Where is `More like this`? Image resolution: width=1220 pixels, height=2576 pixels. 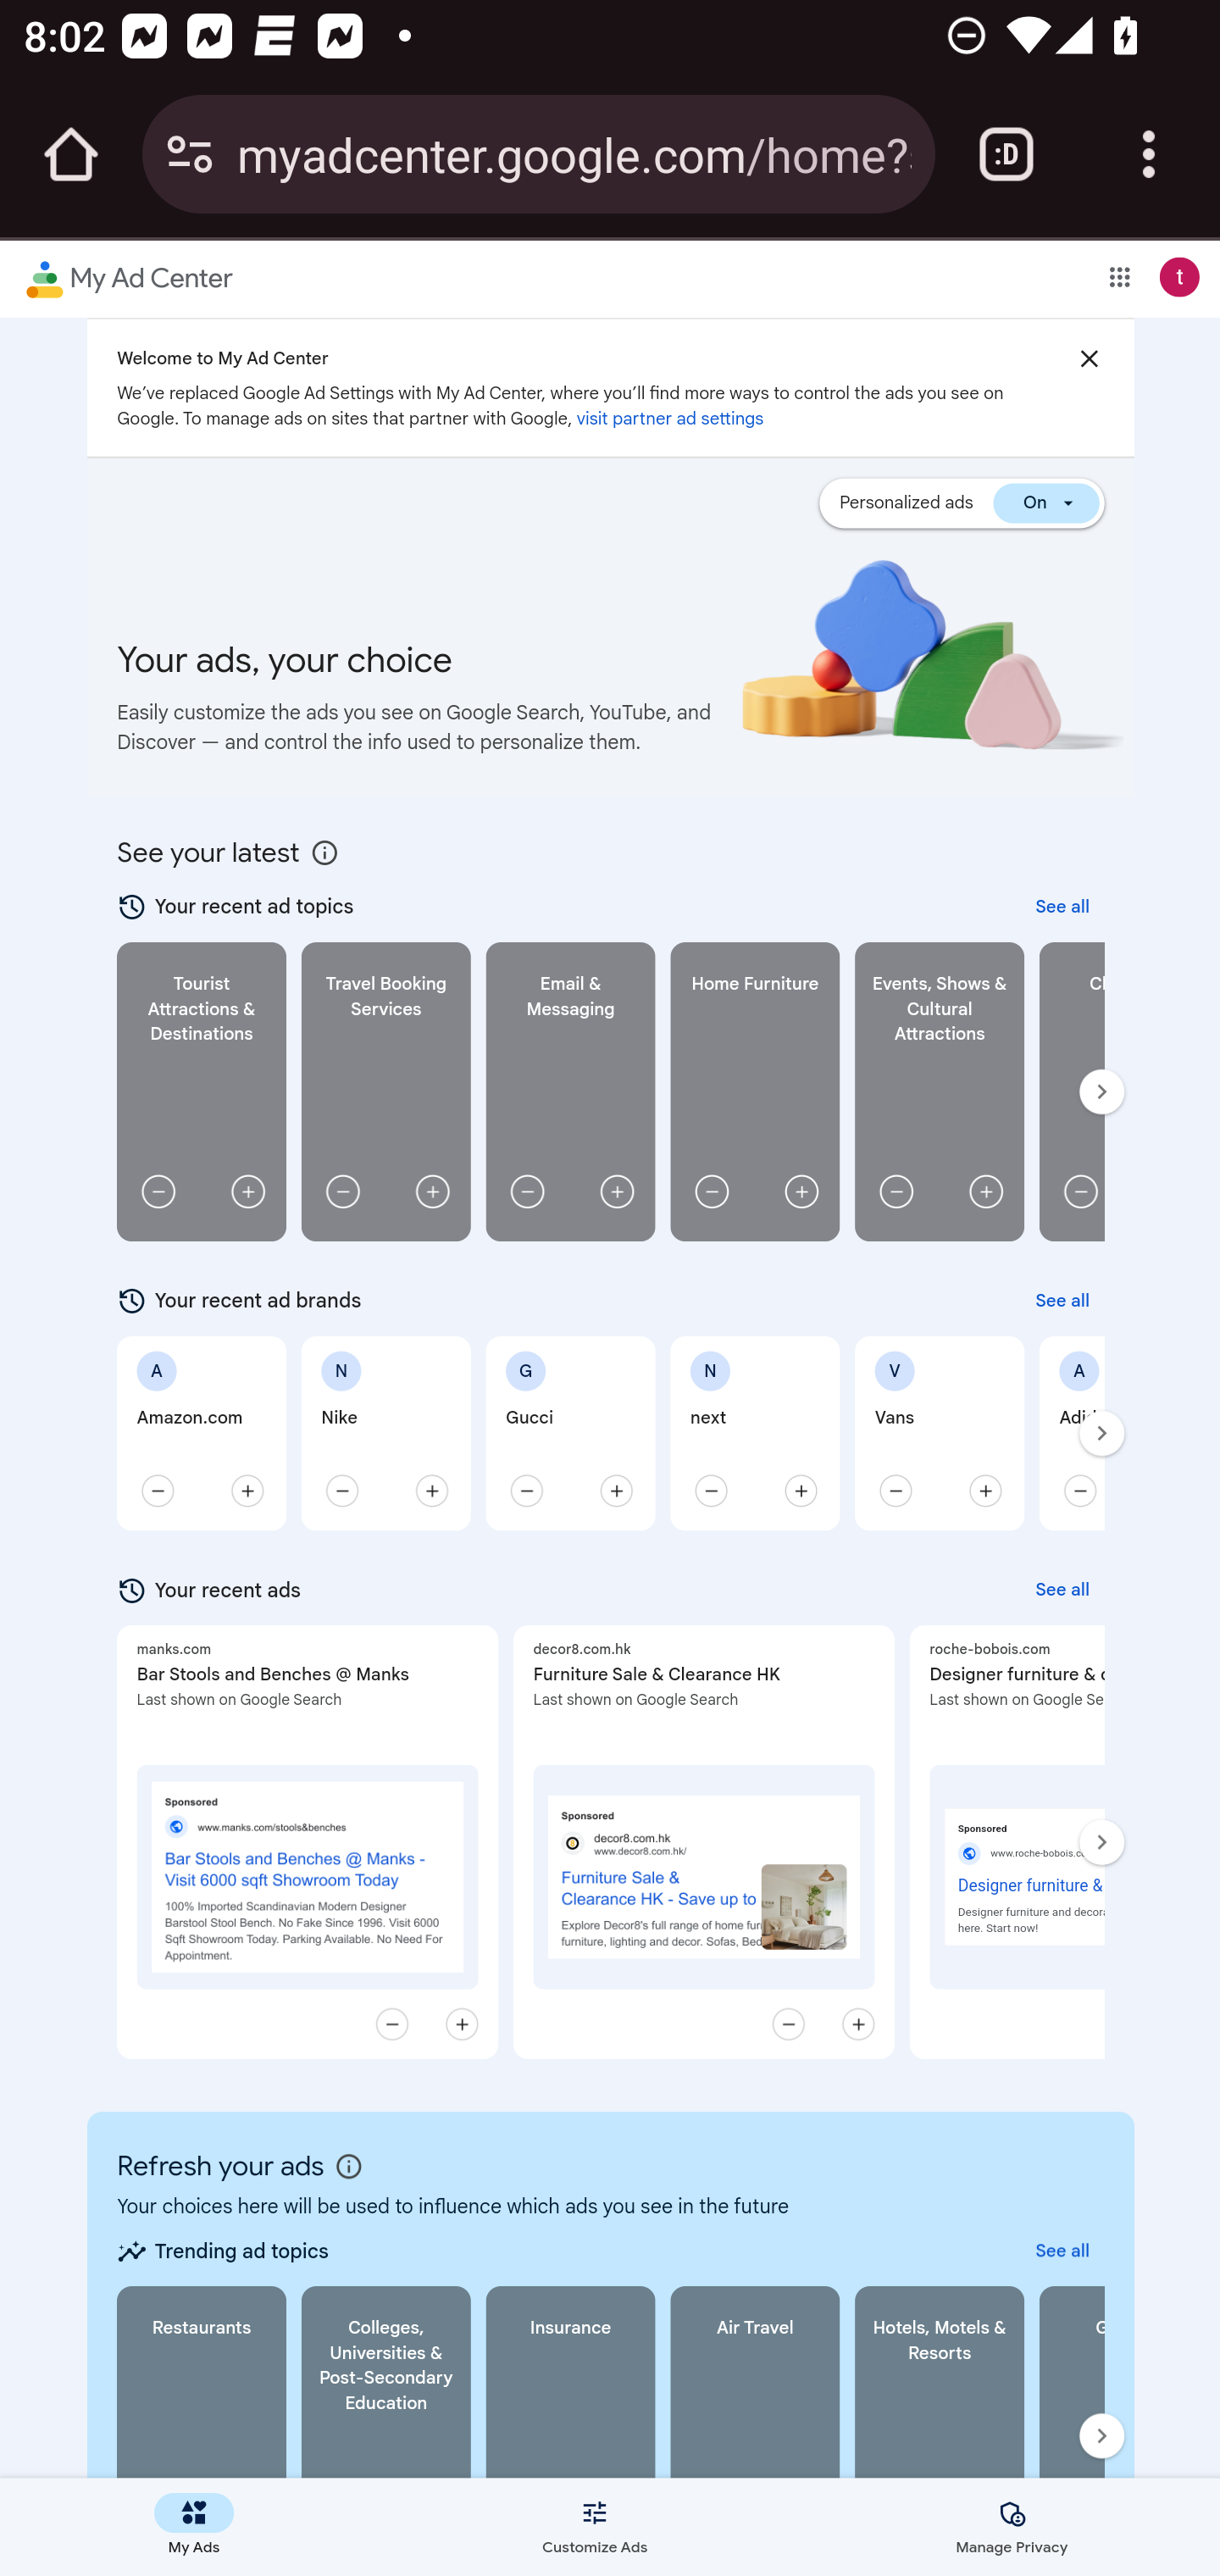 More like this is located at coordinates (857, 2024).